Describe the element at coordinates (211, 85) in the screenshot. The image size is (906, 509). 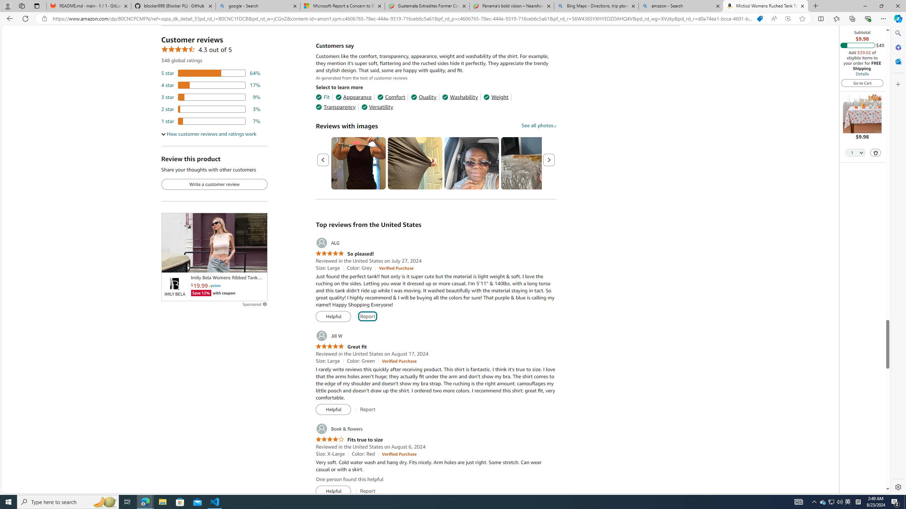
I see `17 percent of reviews have 4 stars` at that location.